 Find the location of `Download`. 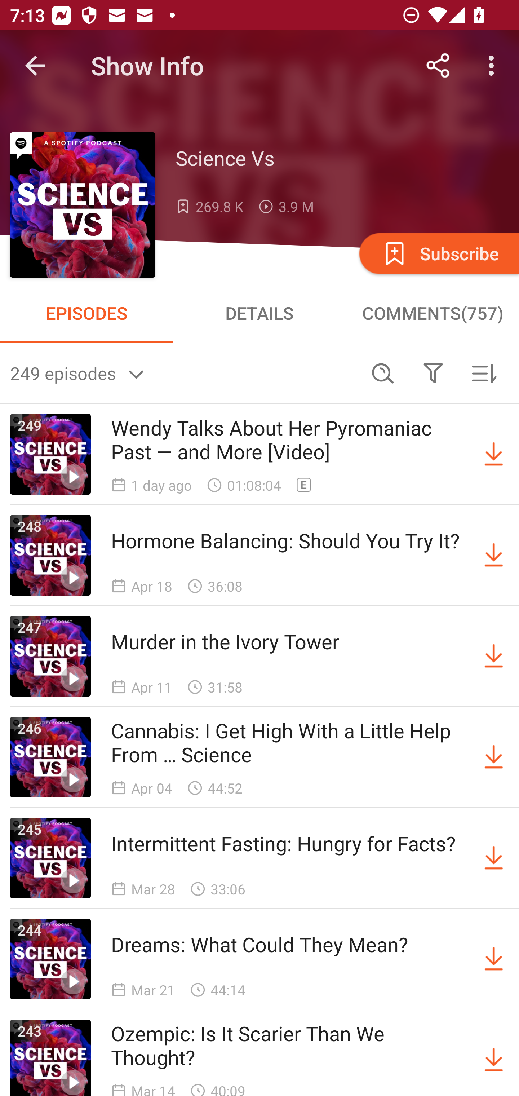

Download is located at coordinates (494, 555).